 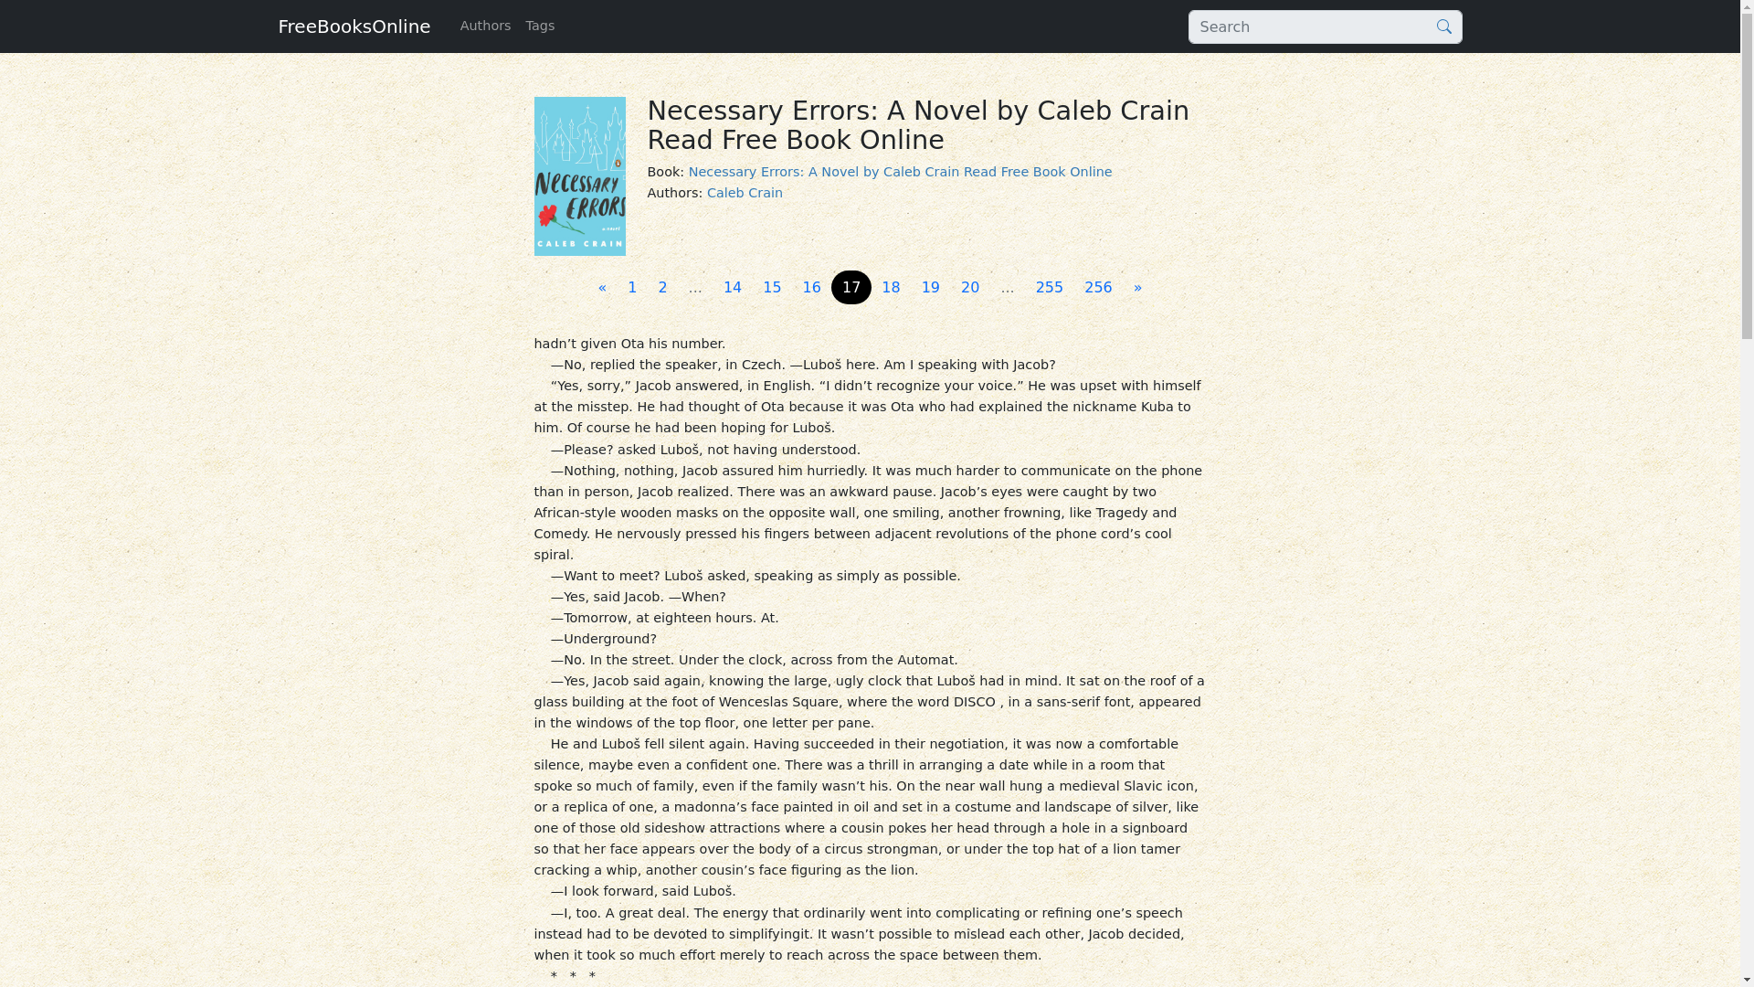 What do you see at coordinates (486, 26) in the screenshot?
I see `Authors` at bounding box center [486, 26].